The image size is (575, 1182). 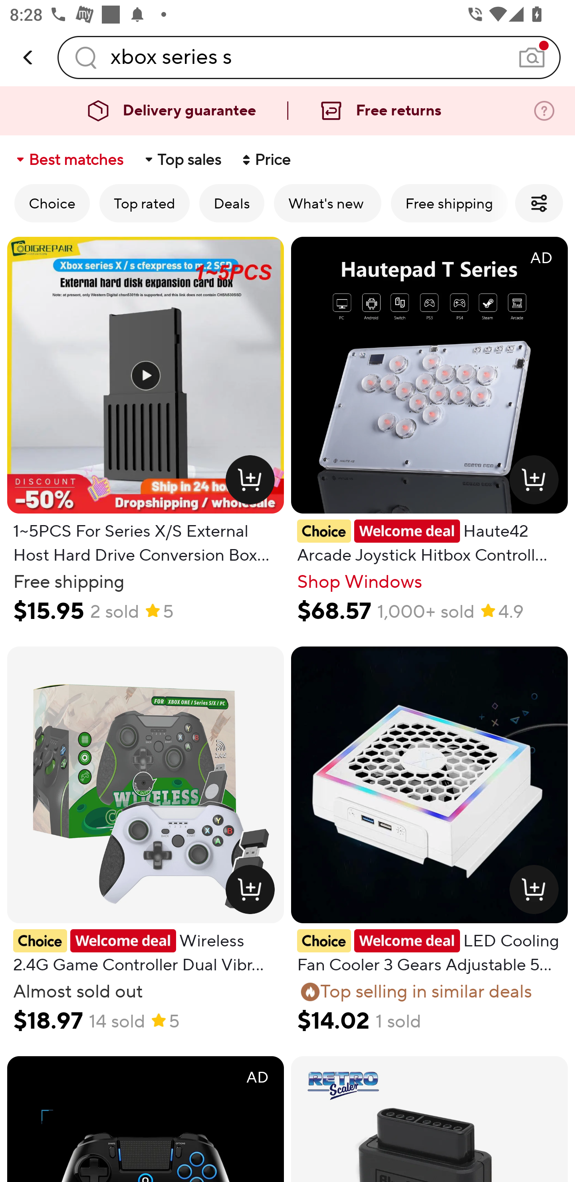 What do you see at coordinates (145, 203) in the screenshot?
I see `Top rated` at bounding box center [145, 203].